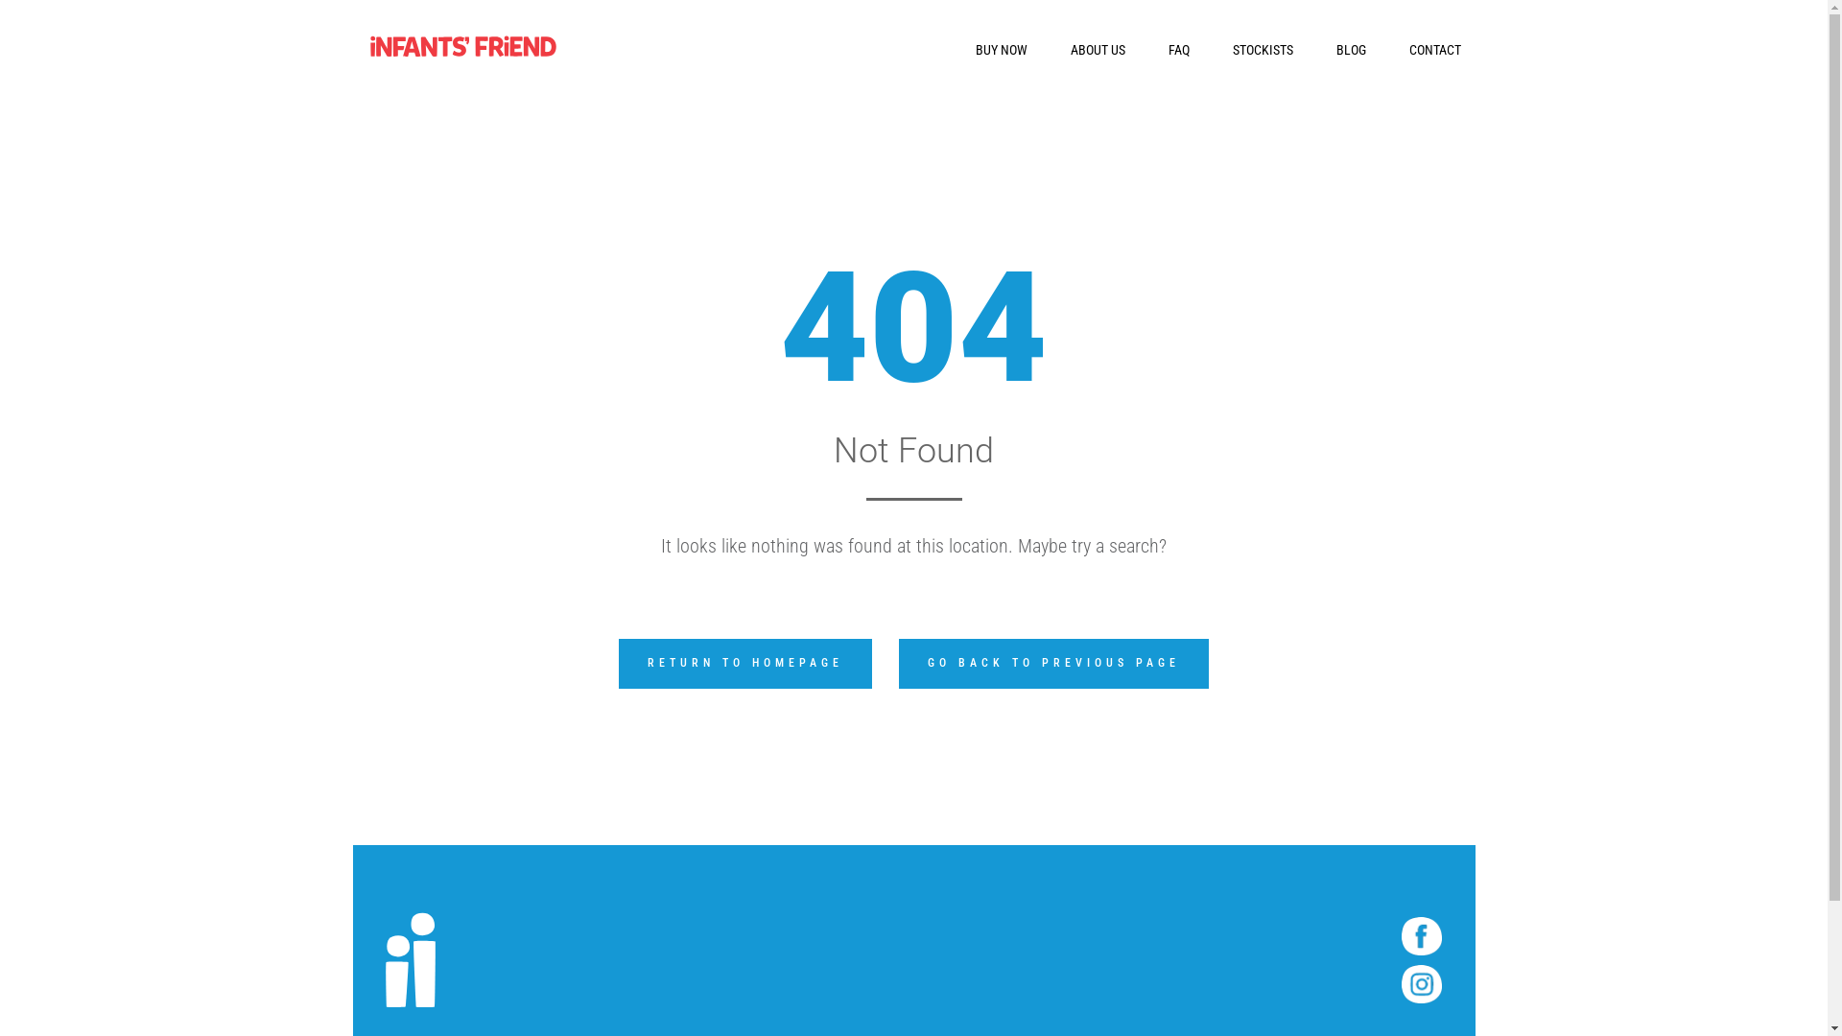 The height and width of the screenshot is (1036, 1842). I want to click on GO BACK TO PREVIOUS PAGE, so click(1053, 664).